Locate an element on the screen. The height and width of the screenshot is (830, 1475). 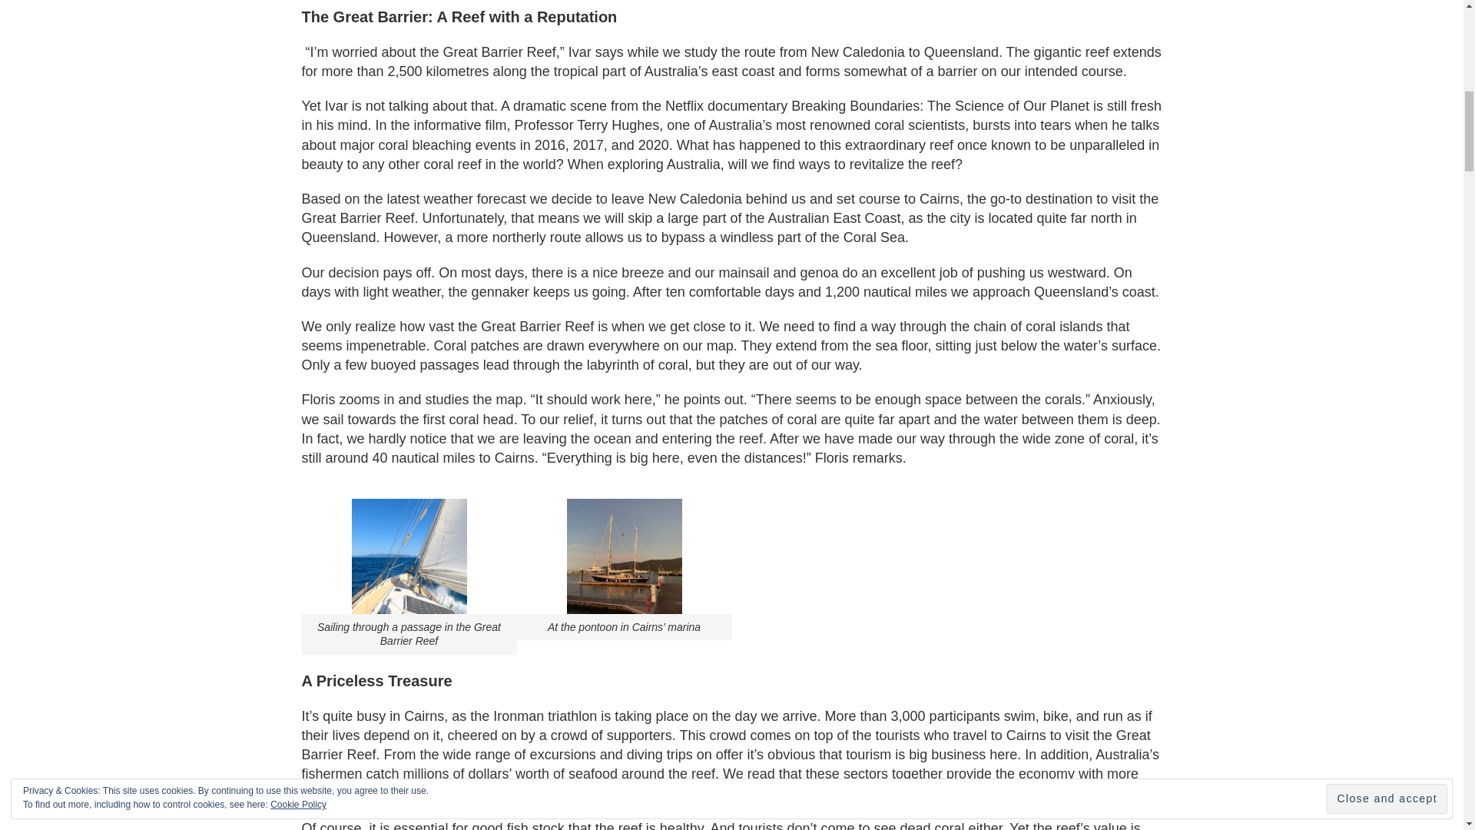
more than AUD 6 billion is located at coordinates (719, 783).